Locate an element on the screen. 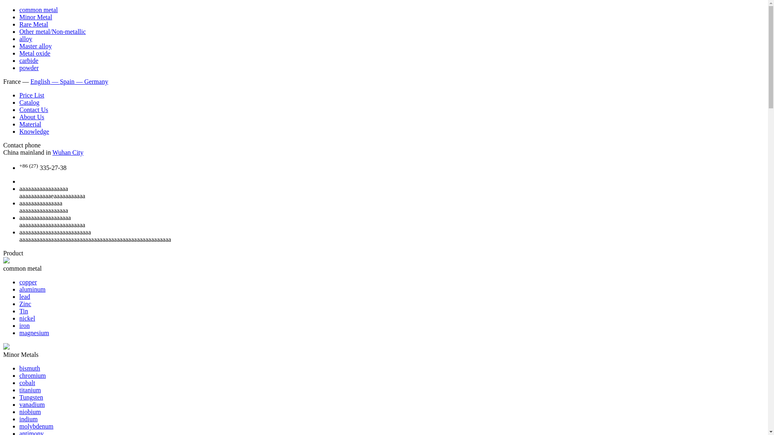 This screenshot has width=774, height=435. Knowledge is located at coordinates (34, 131).